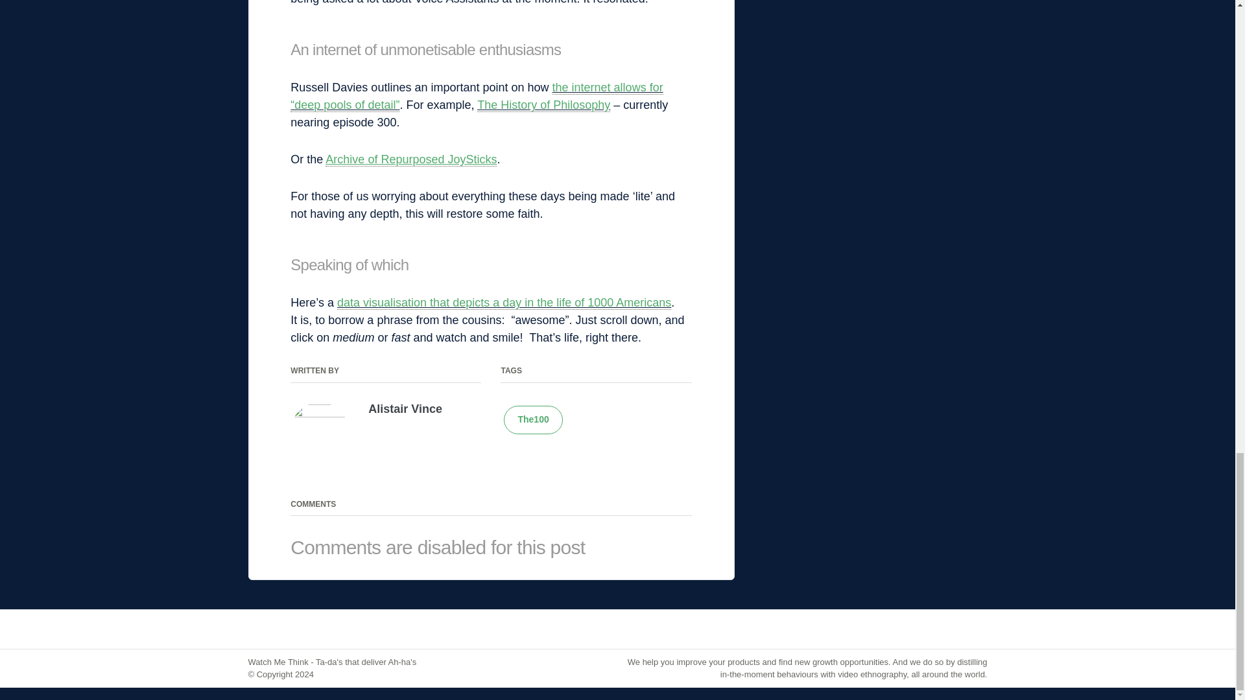  I want to click on Alistair Vince, so click(405, 409).